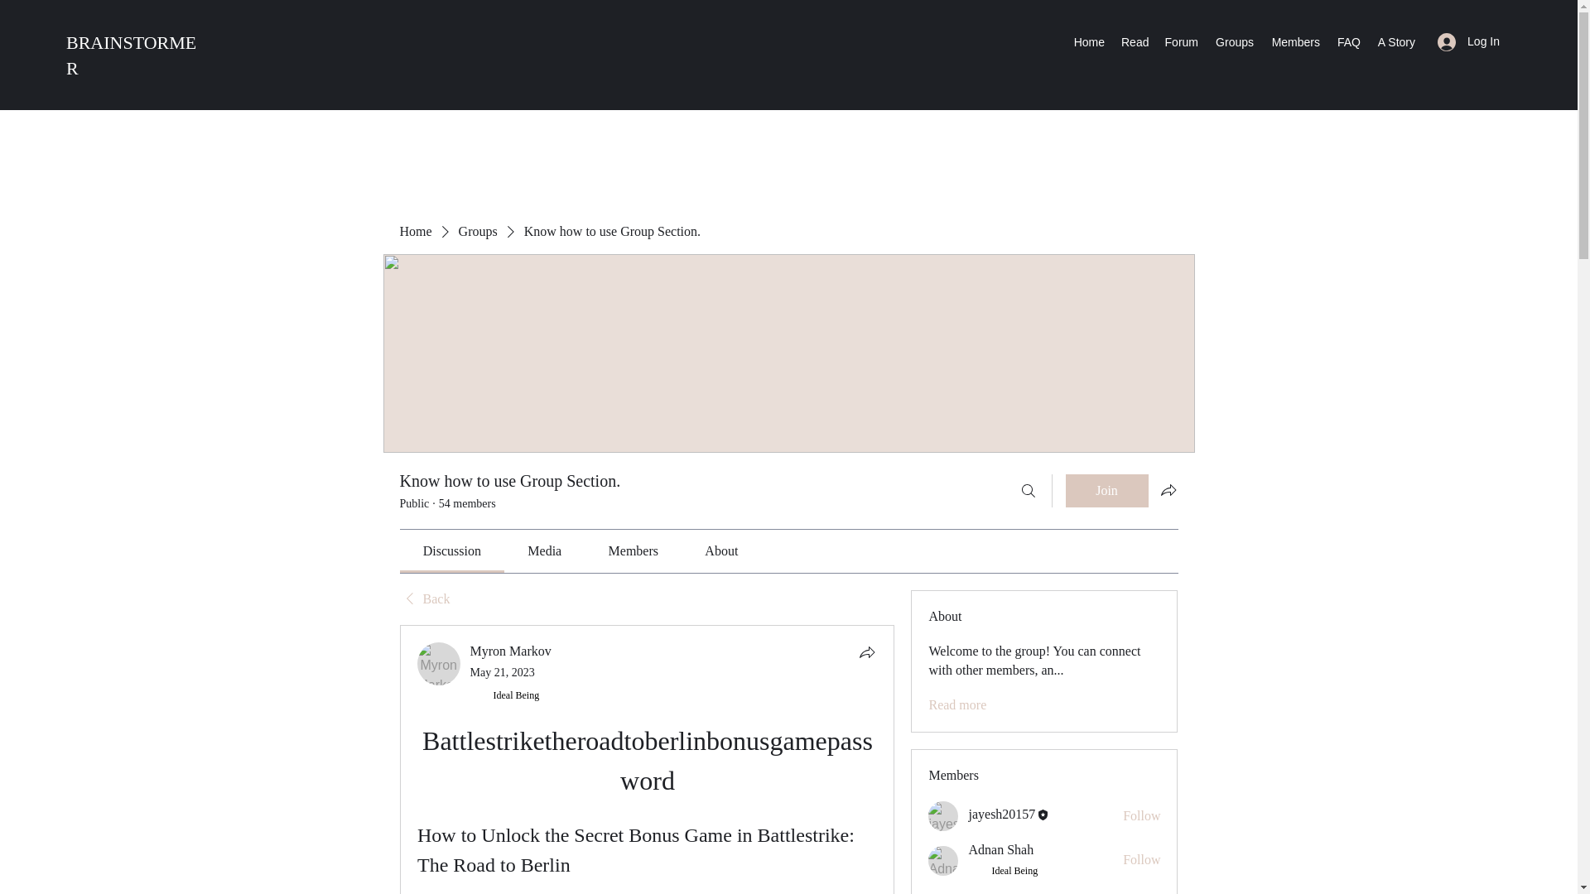  Describe the element at coordinates (1089, 41) in the screenshot. I see `Home` at that location.